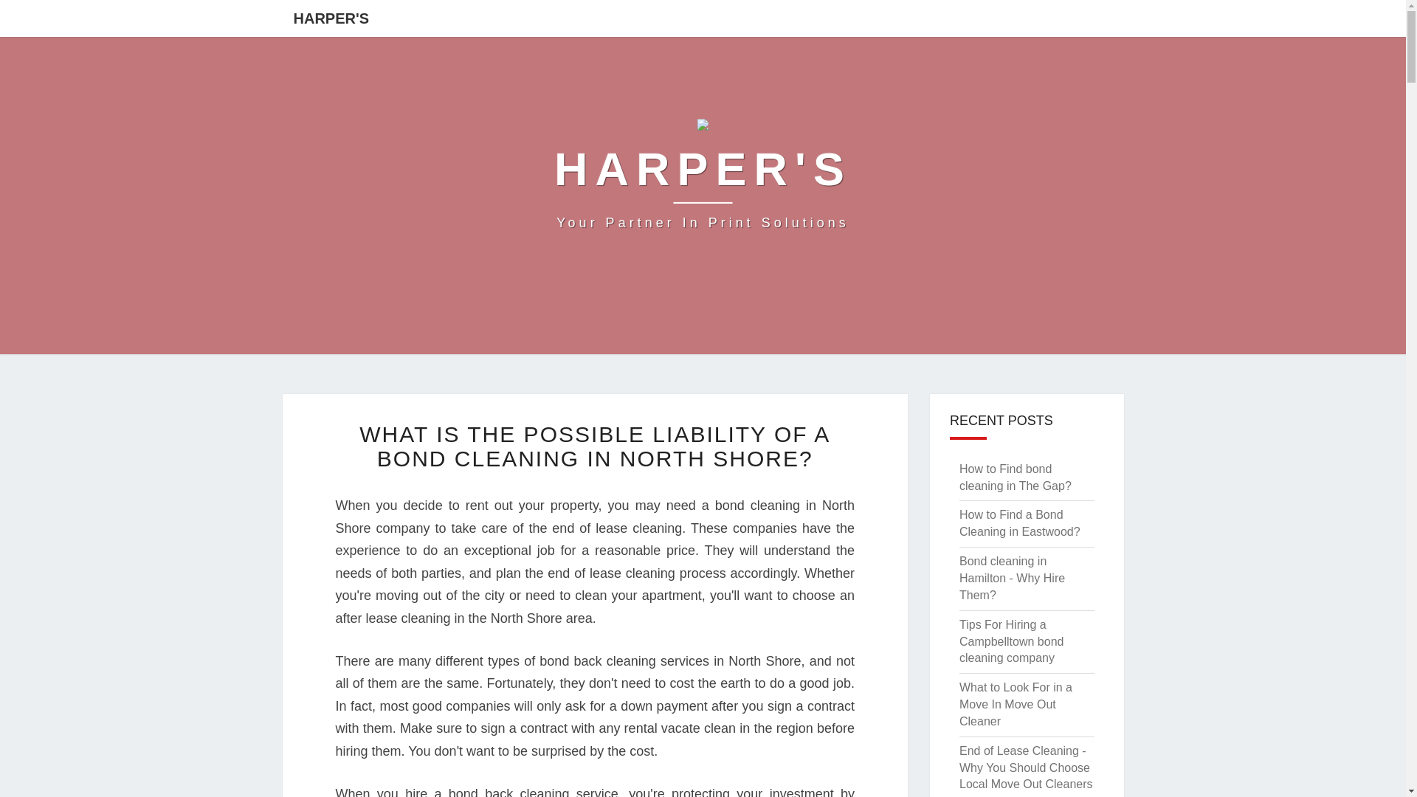 Image resolution: width=1417 pixels, height=797 pixels. Describe the element at coordinates (1016, 704) in the screenshot. I see `What to Look For in a Move In Move Out Cleaner` at that location.